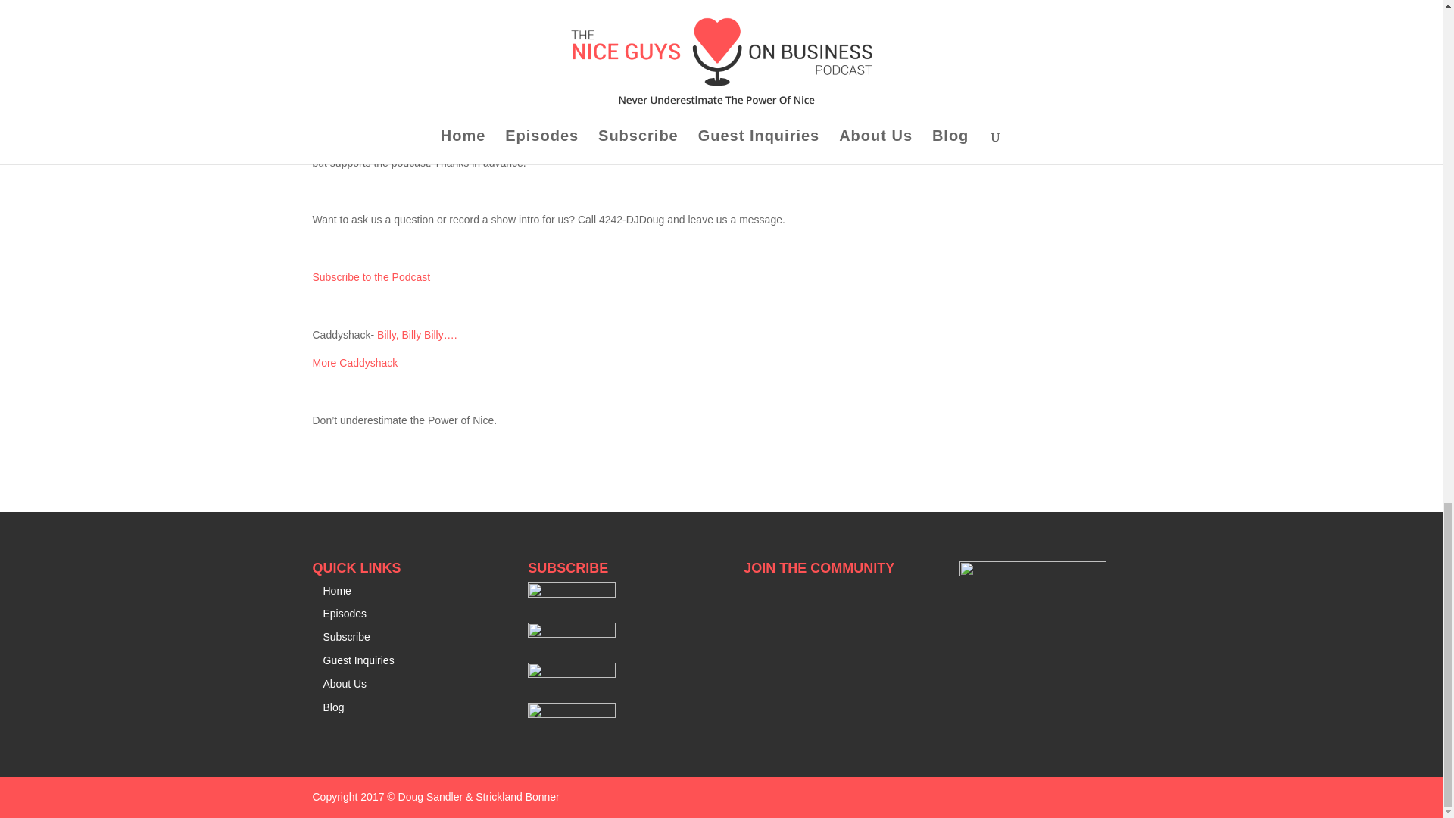  I want to click on Nice Guys on Business on Google Play, so click(571, 674).